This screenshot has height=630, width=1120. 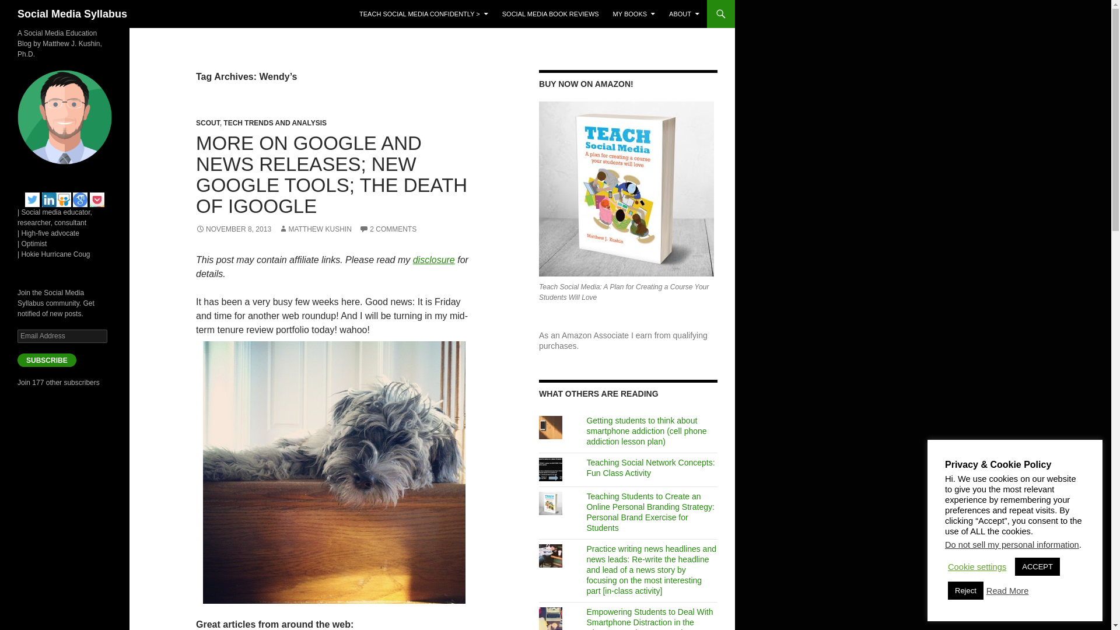 What do you see at coordinates (72, 14) in the screenshot?
I see `Social Media Syllabus` at bounding box center [72, 14].